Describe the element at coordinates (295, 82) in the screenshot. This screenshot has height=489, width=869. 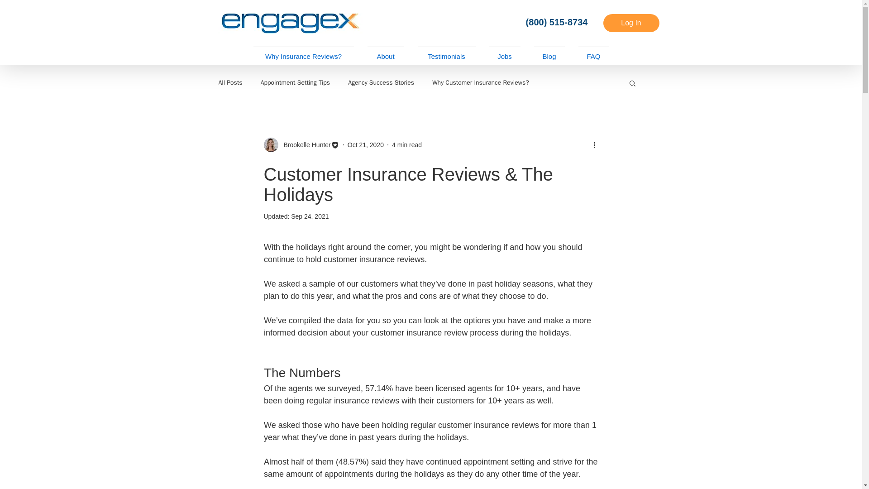
I see `Appointment Setting Tips` at that location.